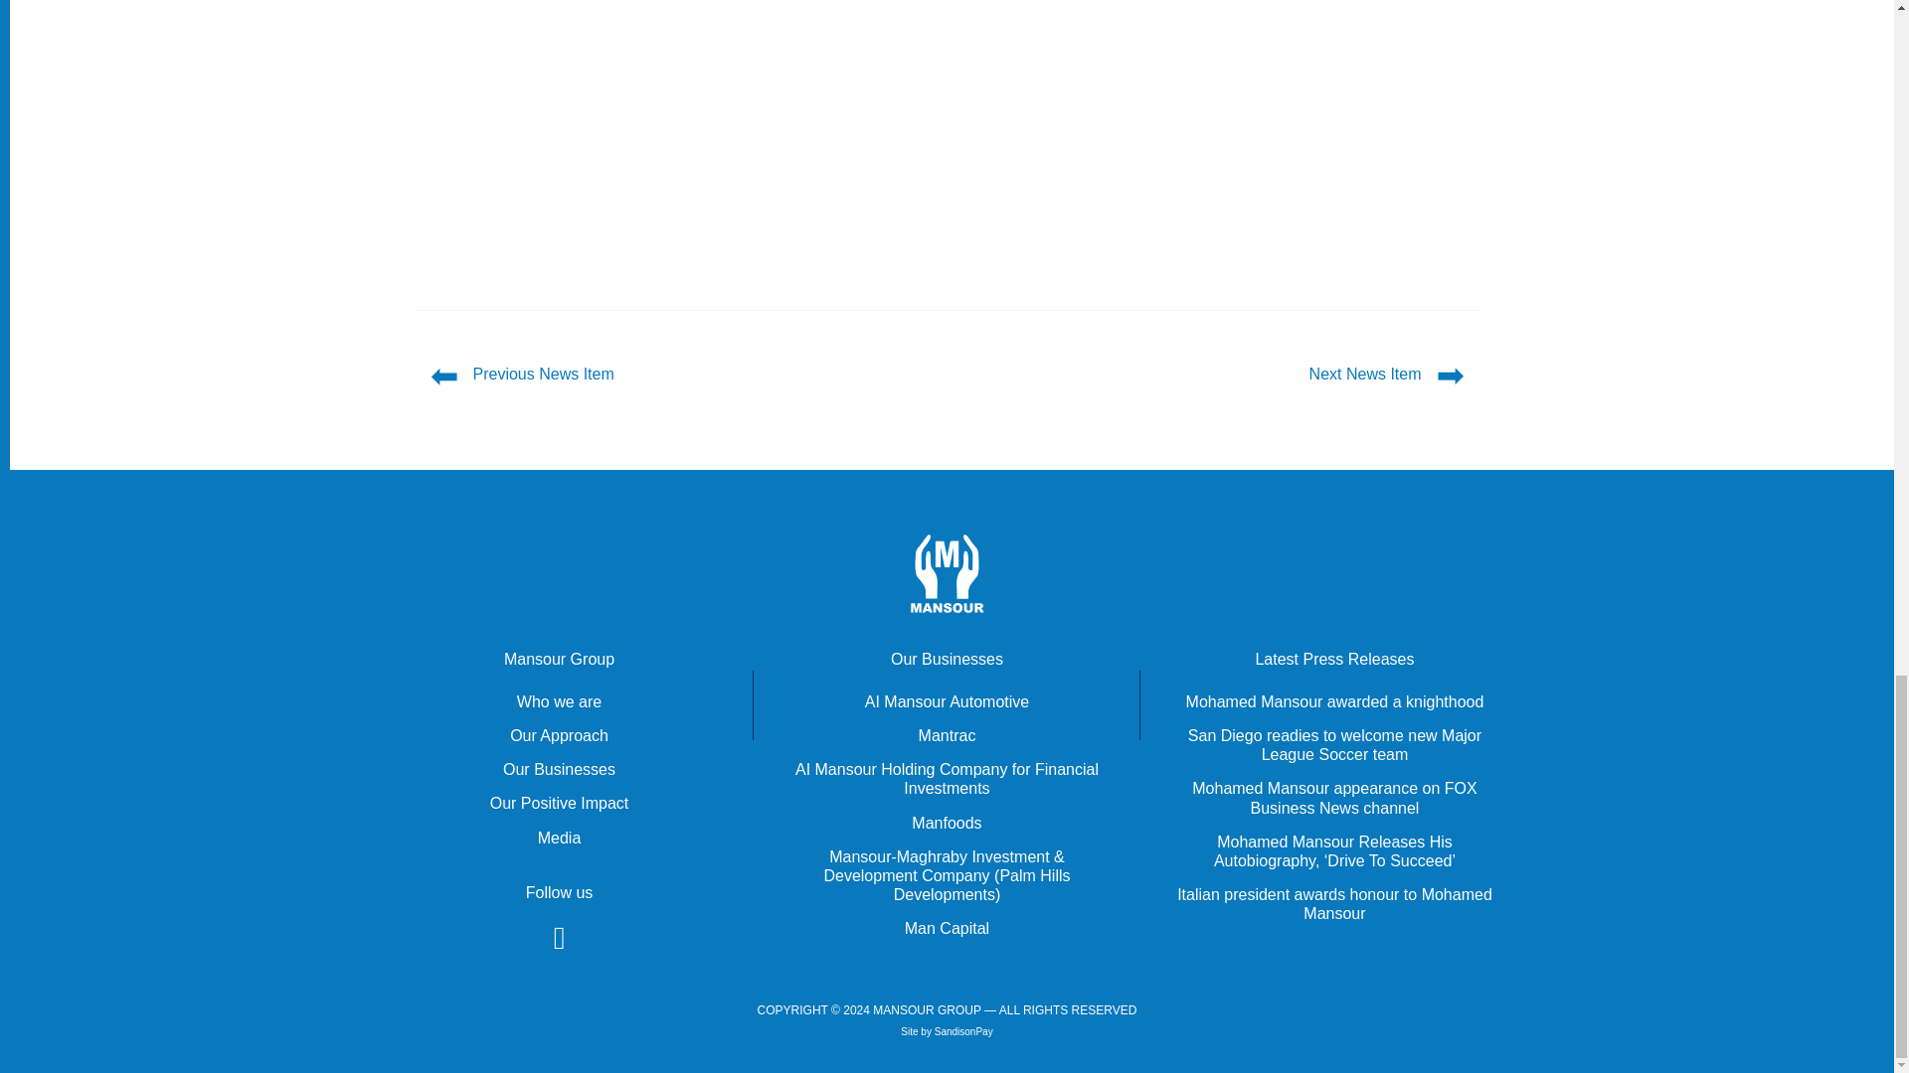 The height and width of the screenshot is (1073, 1909). I want to click on Mohamed Mansour awarded a knighthood, so click(1334, 701).